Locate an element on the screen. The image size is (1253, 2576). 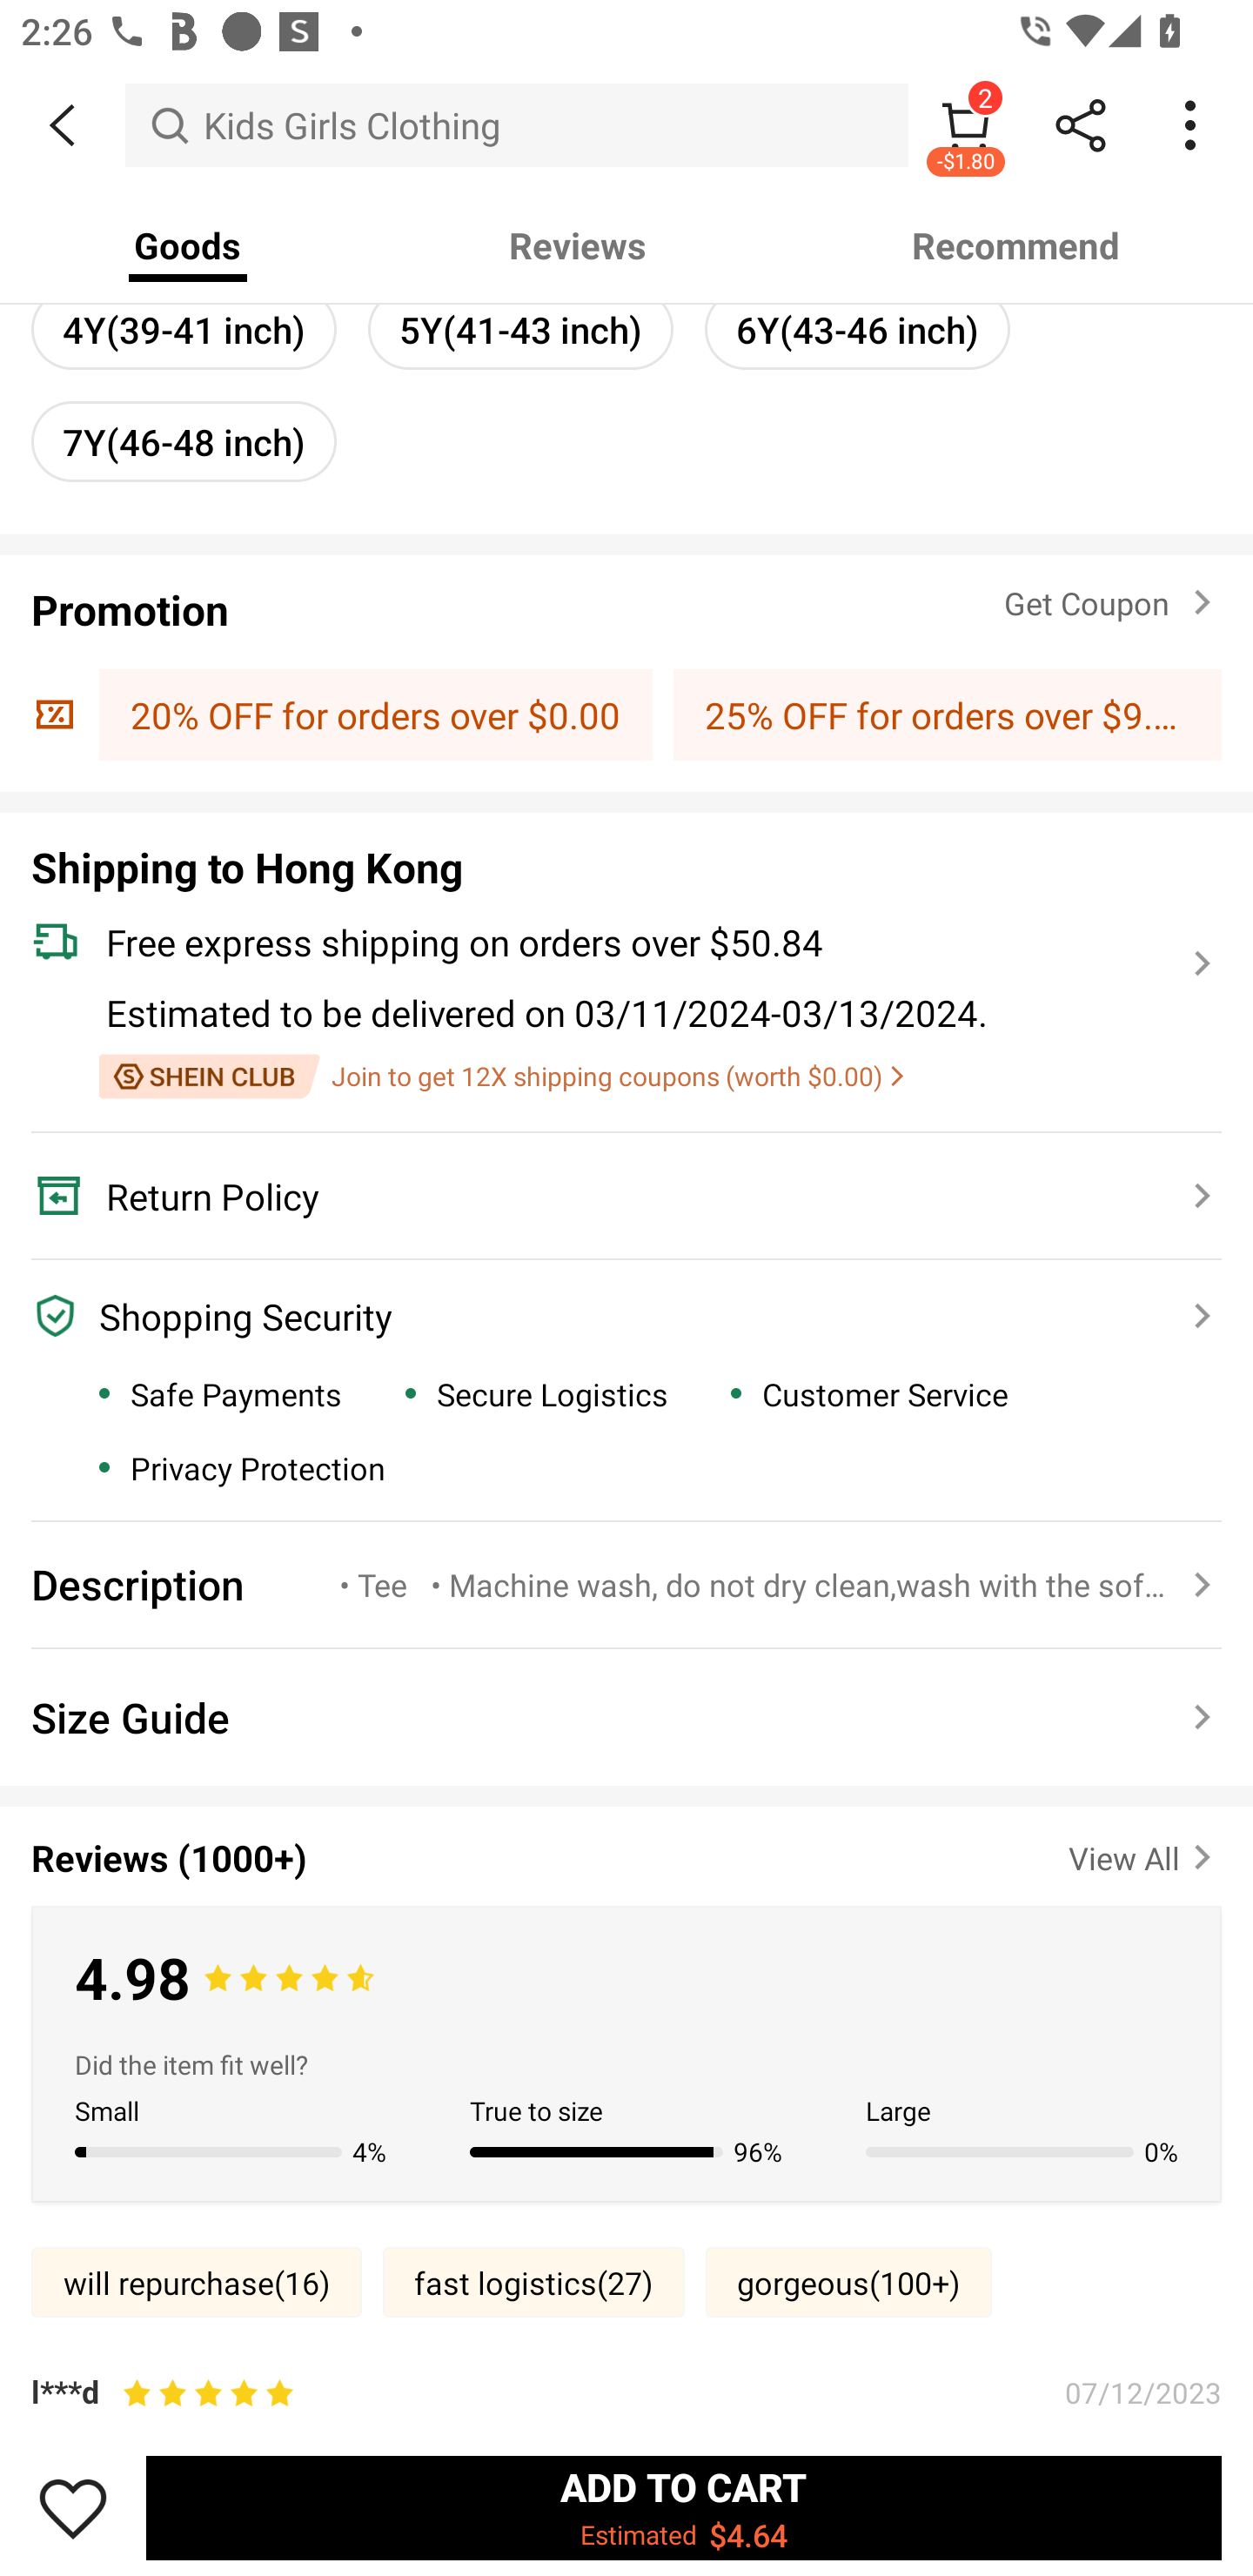
Goods is located at coordinates (188, 245).